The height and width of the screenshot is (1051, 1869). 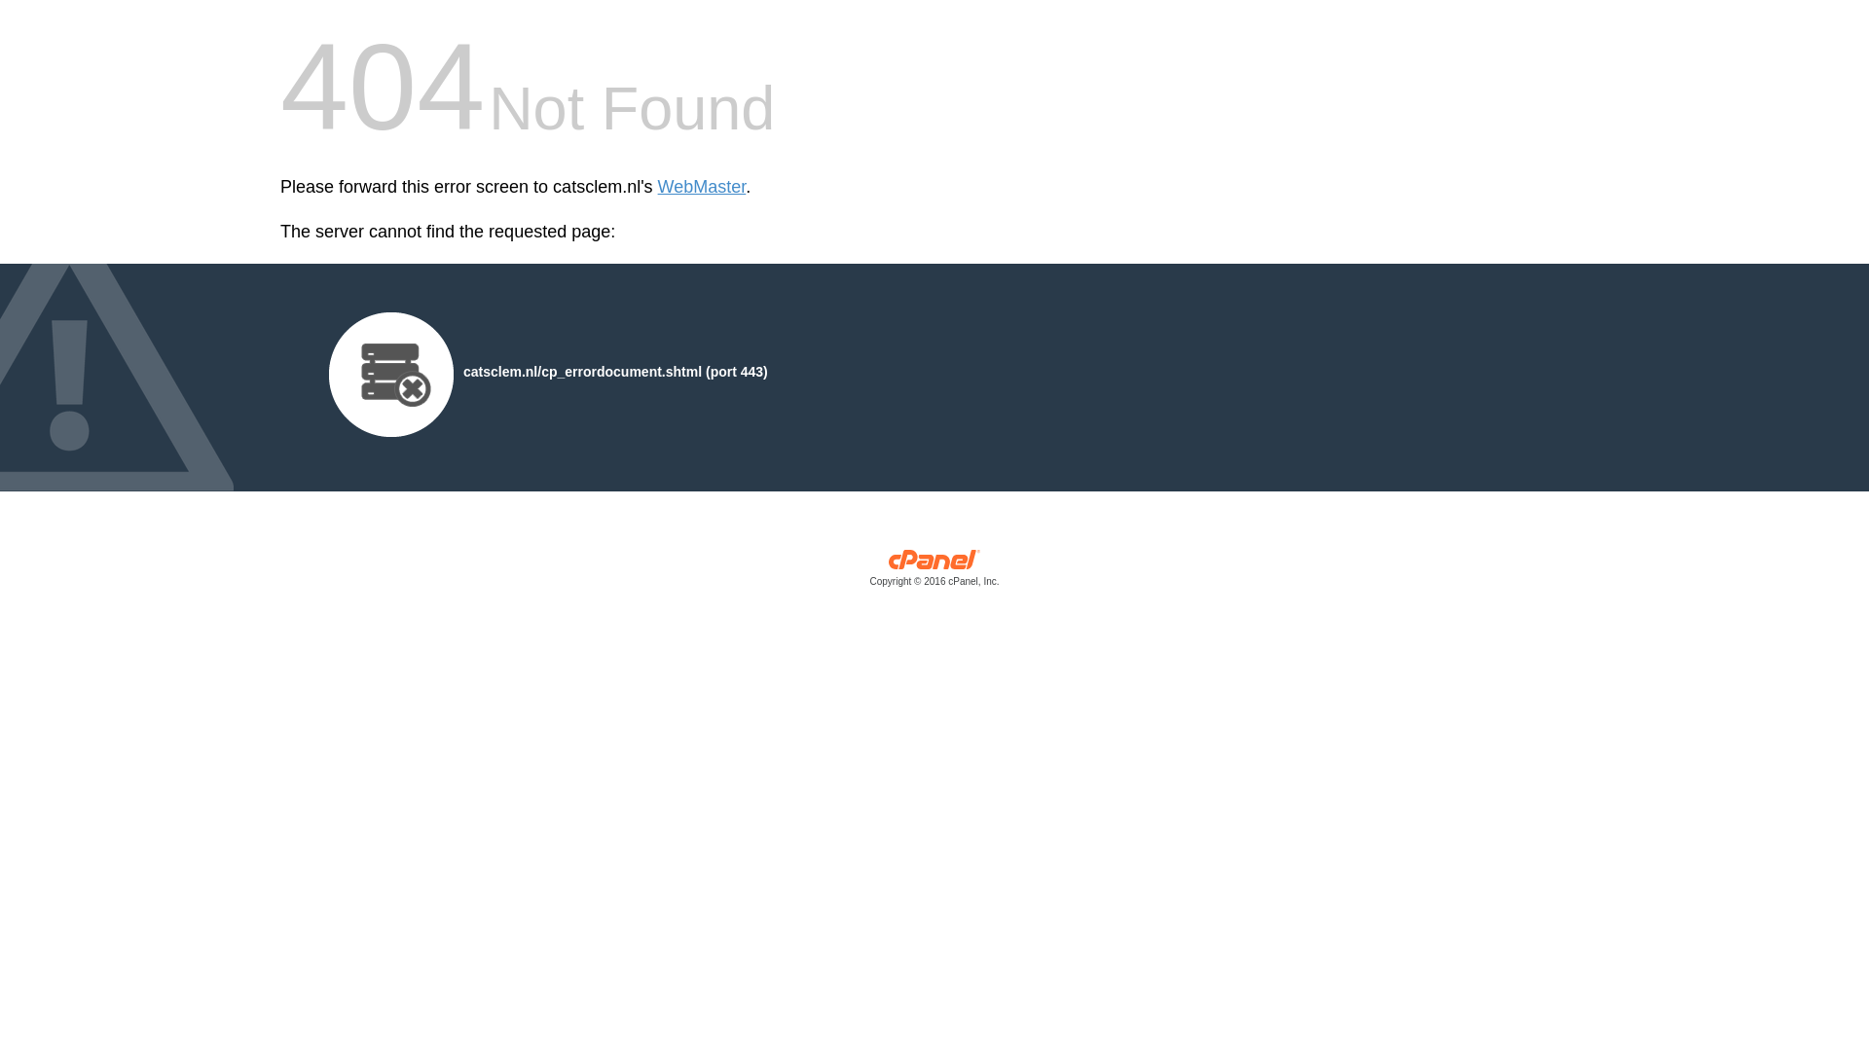 I want to click on WebMaster, so click(x=701, y=187).